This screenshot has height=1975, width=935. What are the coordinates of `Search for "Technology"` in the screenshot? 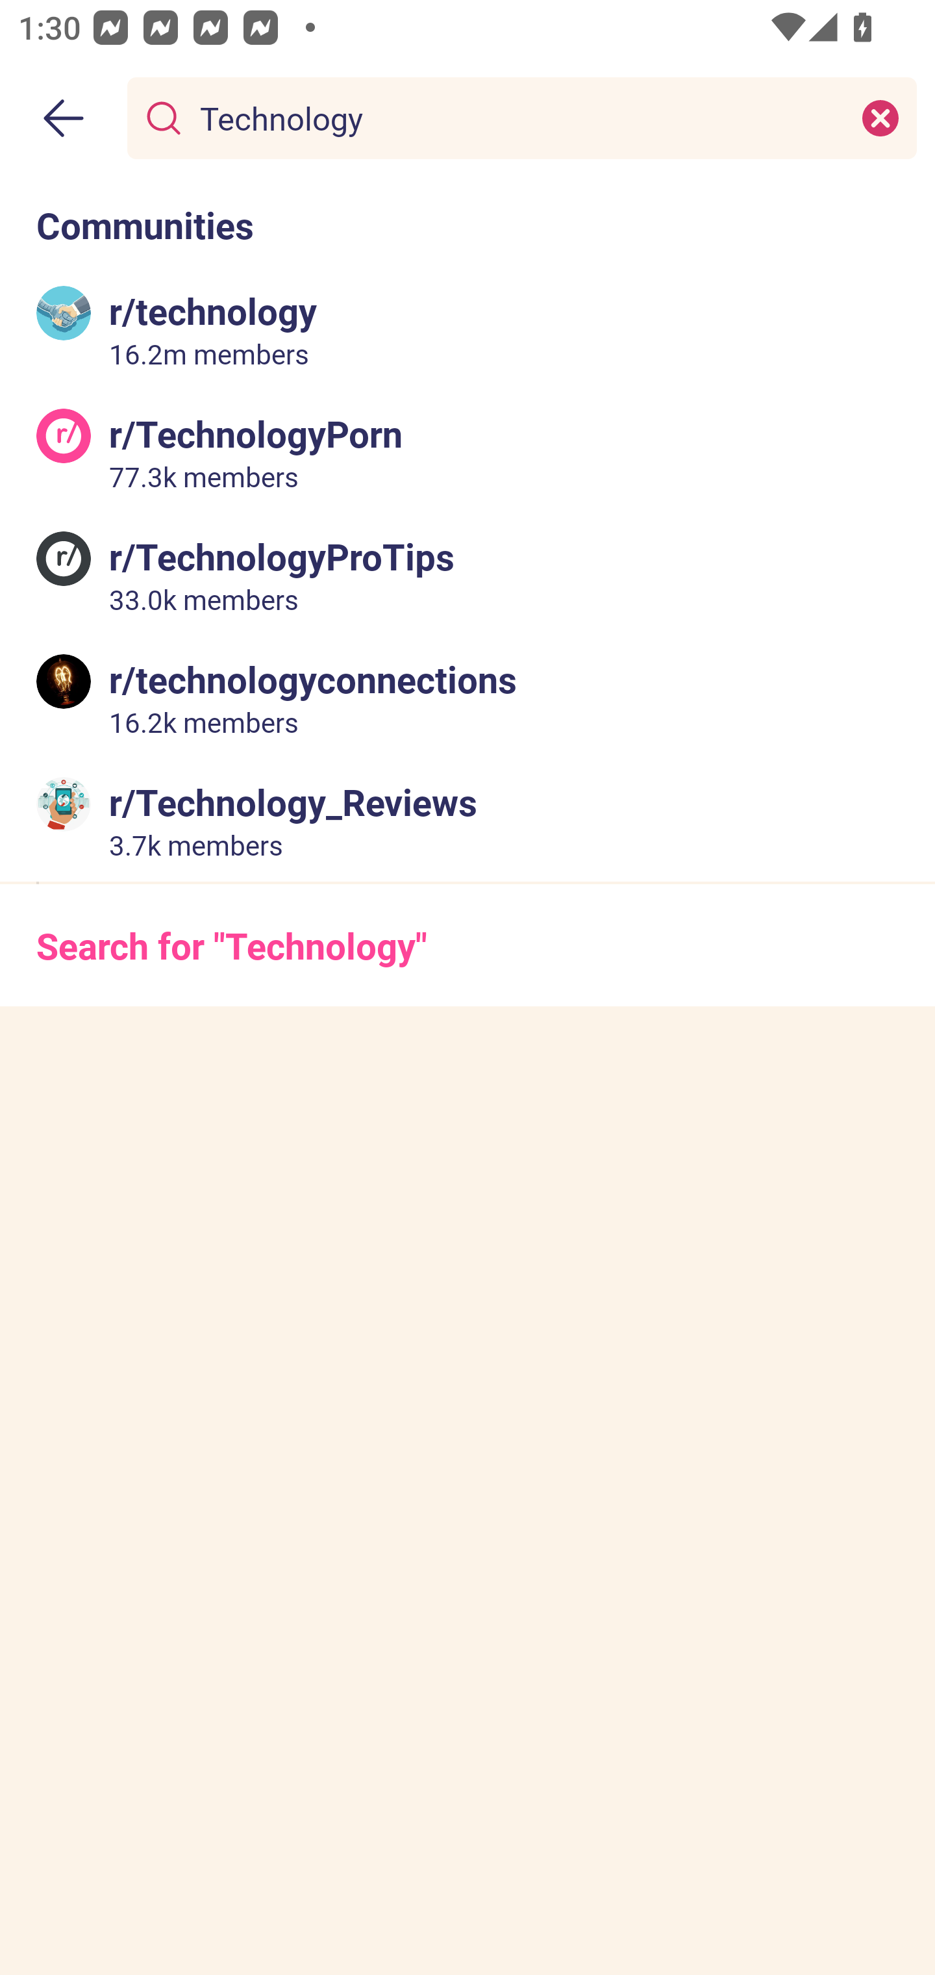 It's located at (467, 946).